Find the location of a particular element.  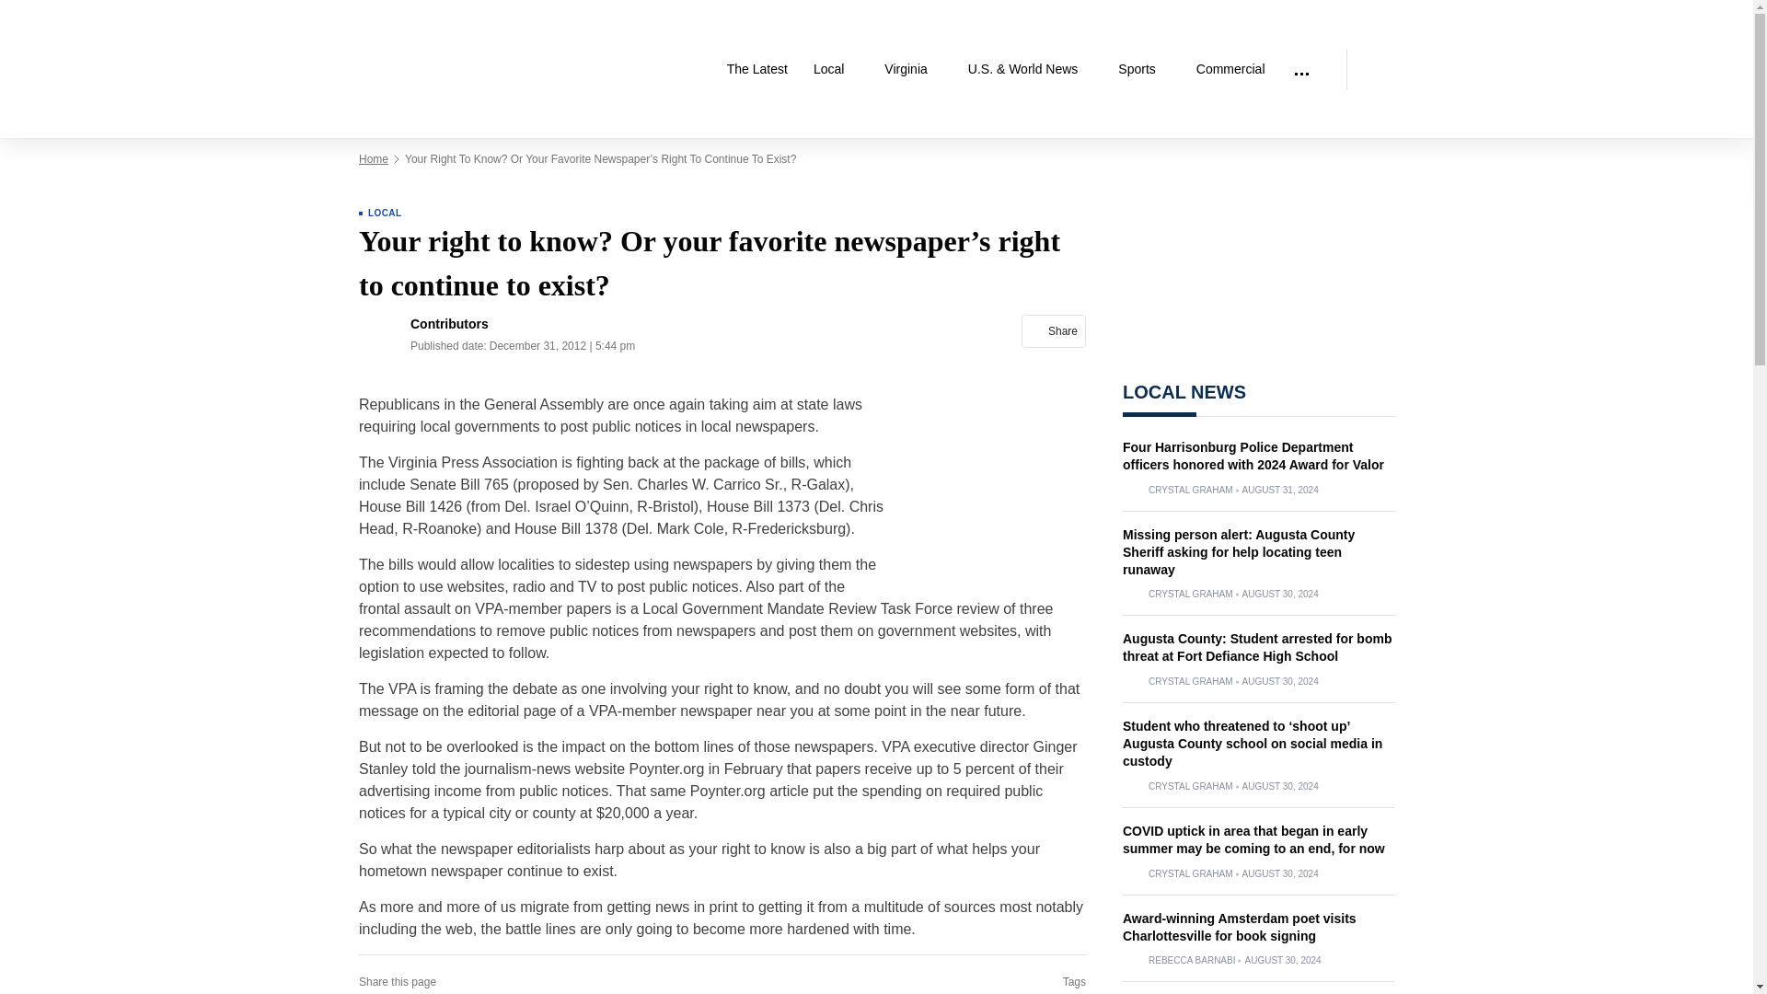

The Latest is located at coordinates (756, 69).